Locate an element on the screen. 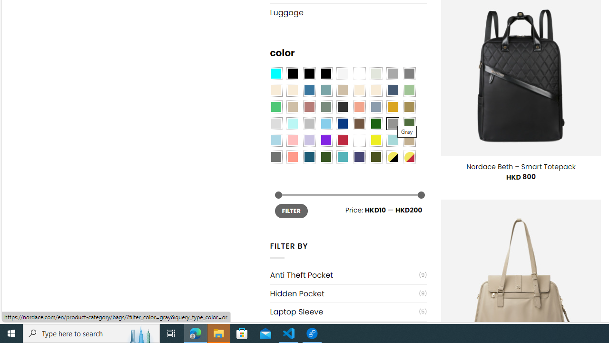 The image size is (609, 343). Emerald Green is located at coordinates (276, 107).